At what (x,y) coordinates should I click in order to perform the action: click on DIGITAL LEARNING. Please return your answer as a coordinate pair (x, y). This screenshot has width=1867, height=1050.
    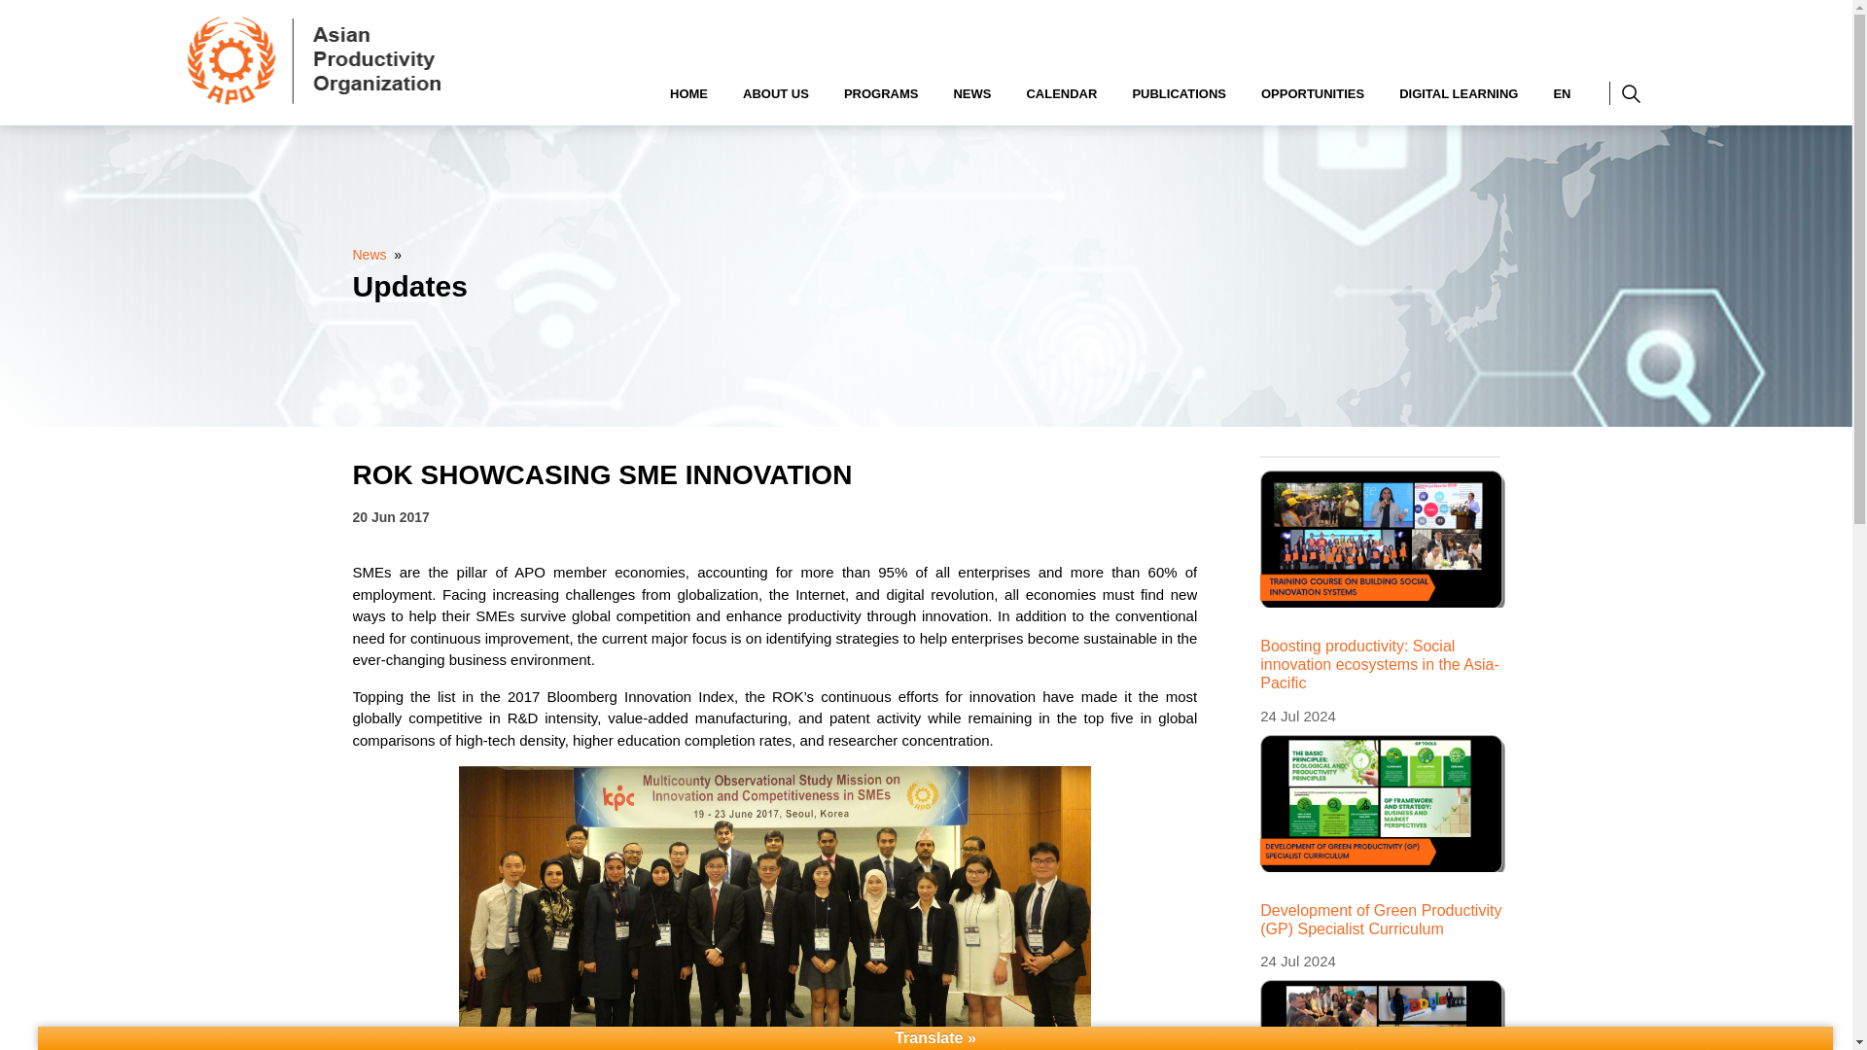
    Looking at the image, I should click on (1459, 93).